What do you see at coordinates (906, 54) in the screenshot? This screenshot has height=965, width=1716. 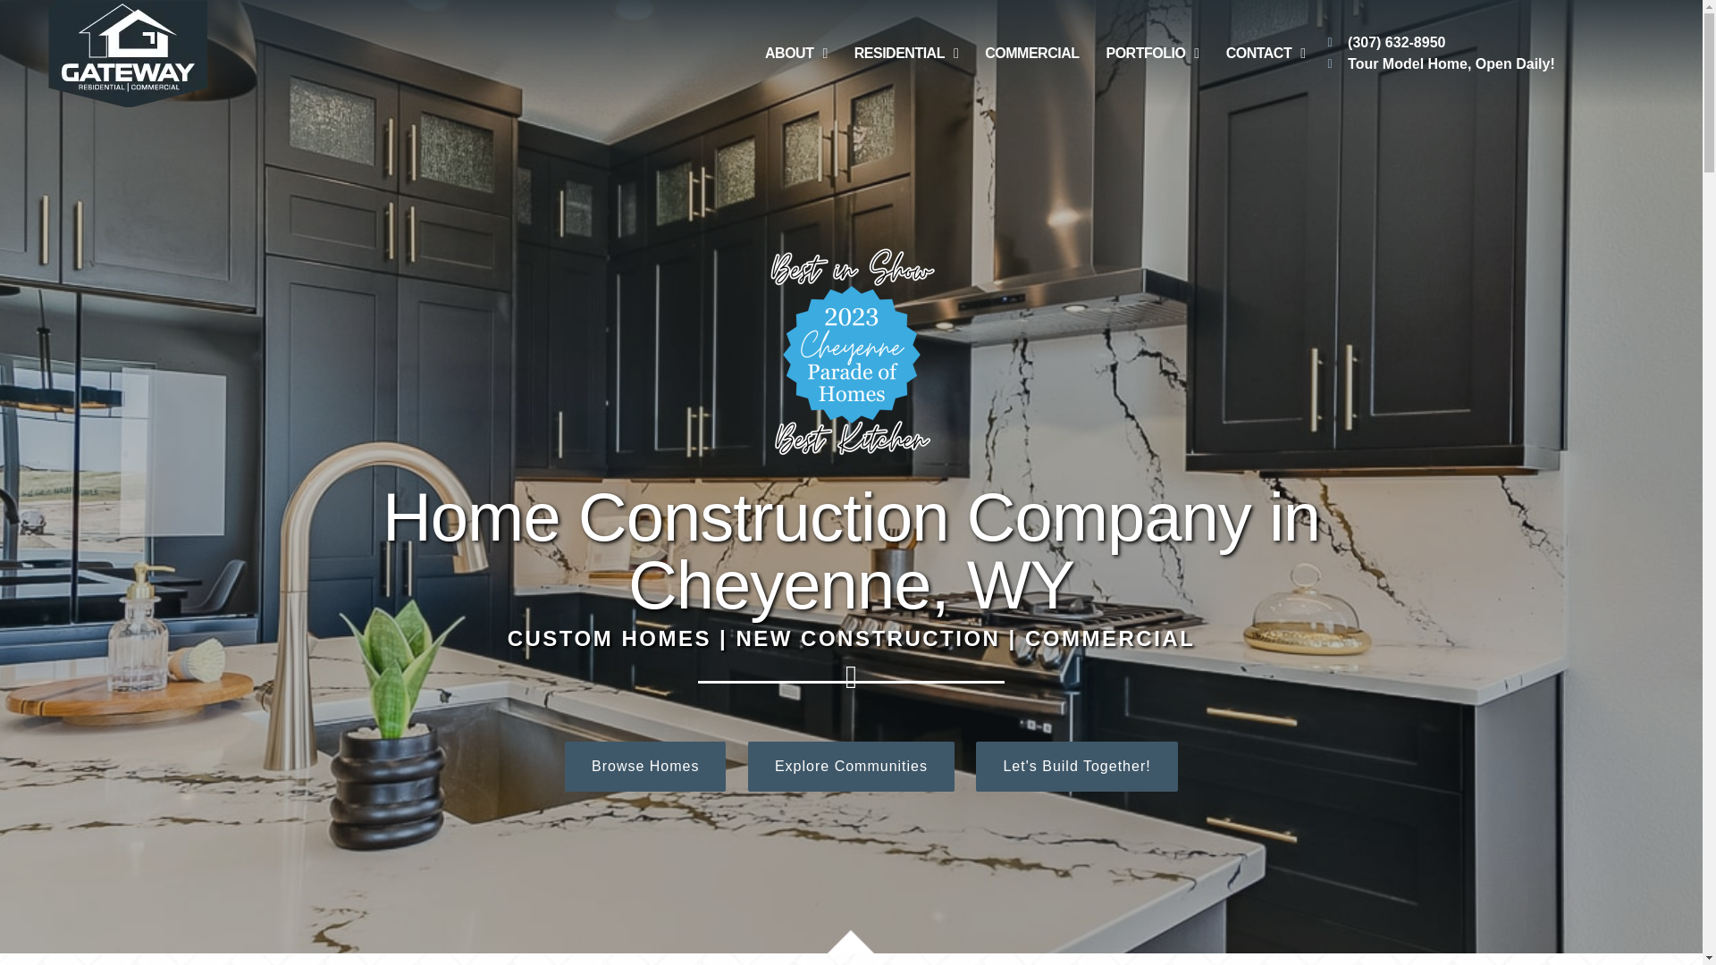 I see `RESIDENTIAL` at bounding box center [906, 54].